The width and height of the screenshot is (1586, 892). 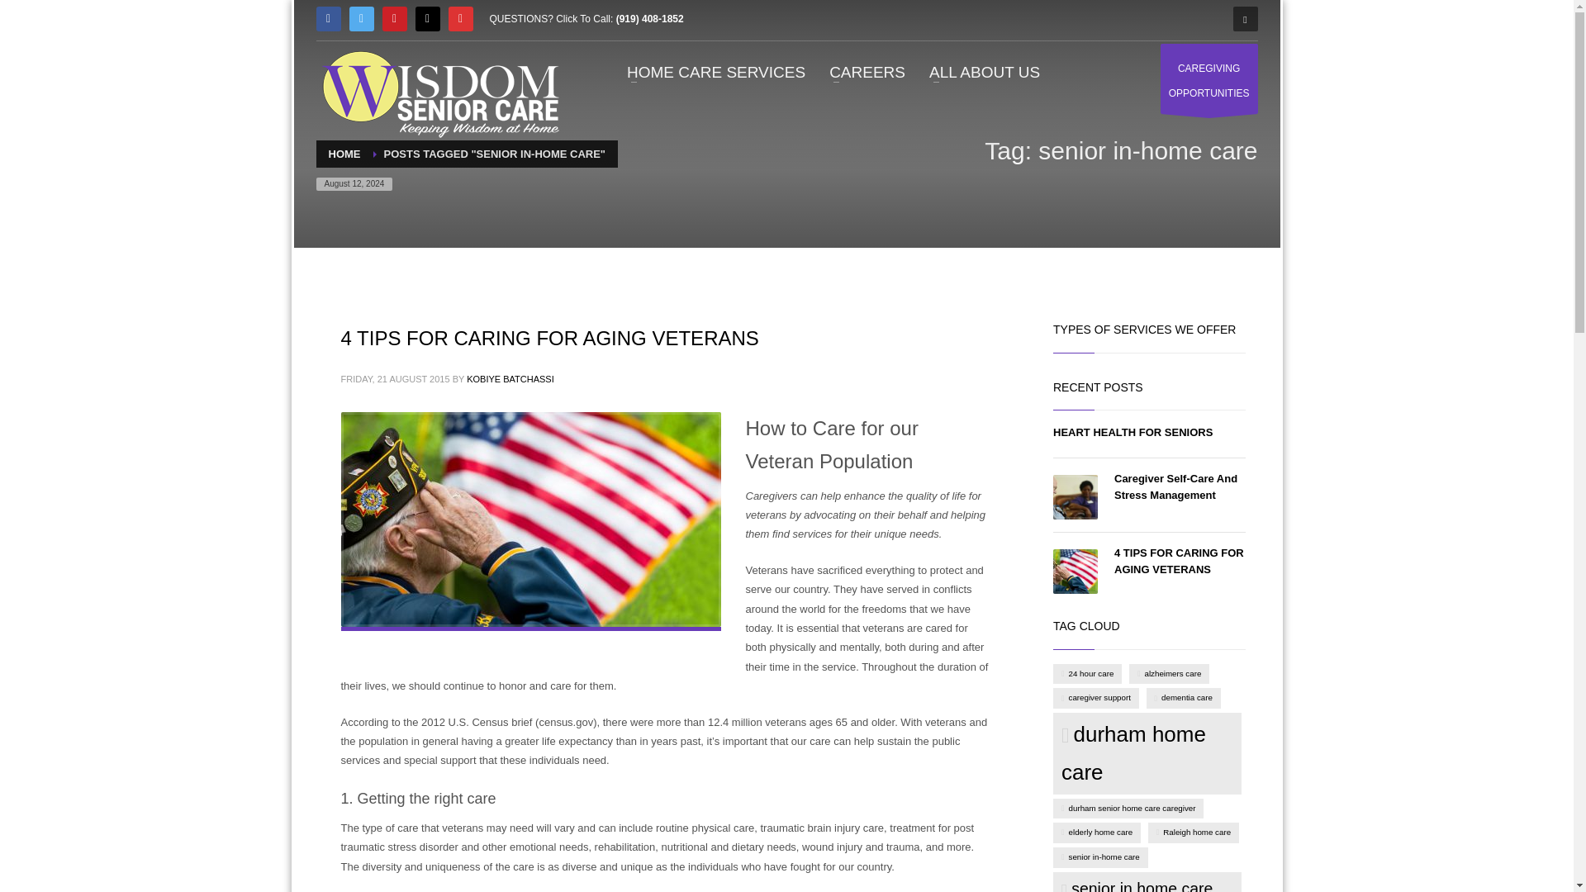 What do you see at coordinates (1179, 561) in the screenshot?
I see `Trouble Ticket` at bounding box center [1179, 561].